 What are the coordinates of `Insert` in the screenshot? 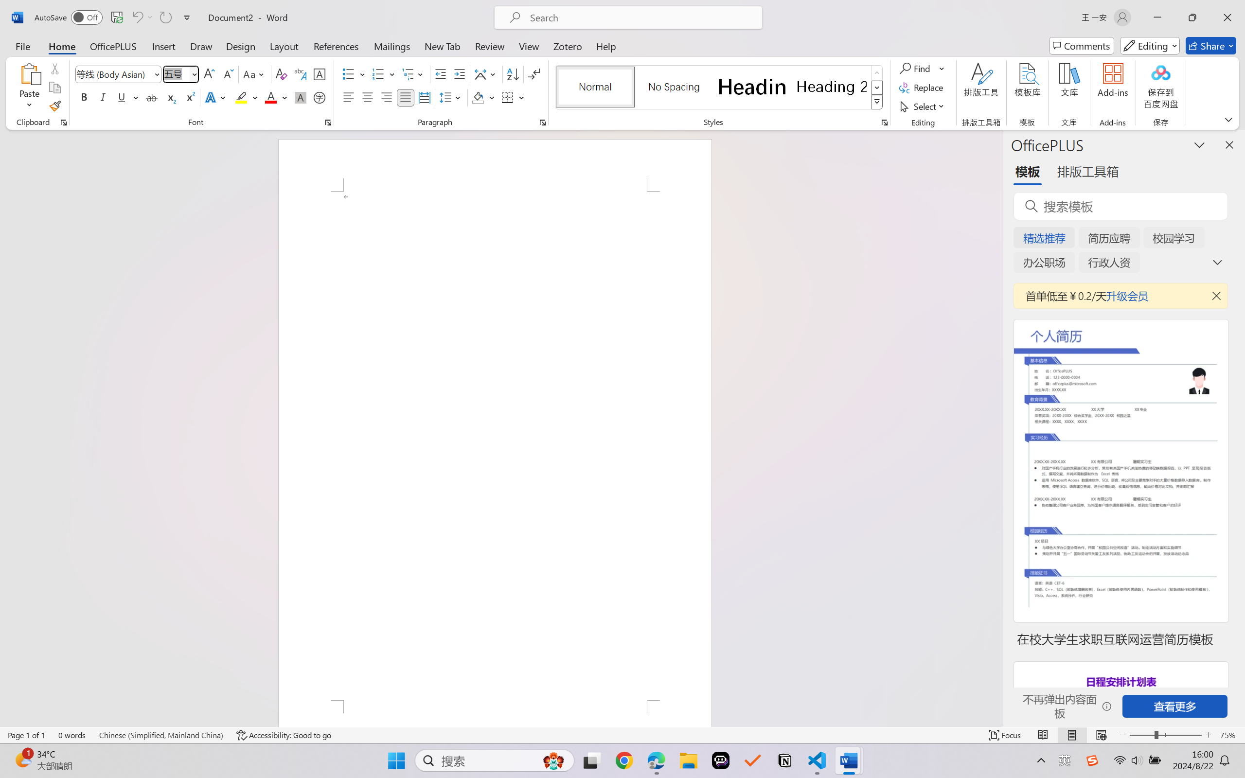 It's located at (163, 46).